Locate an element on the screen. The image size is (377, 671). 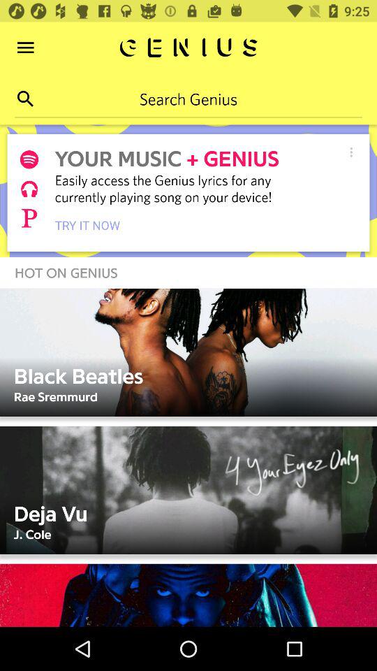
option is located at coordinates (351, 152).